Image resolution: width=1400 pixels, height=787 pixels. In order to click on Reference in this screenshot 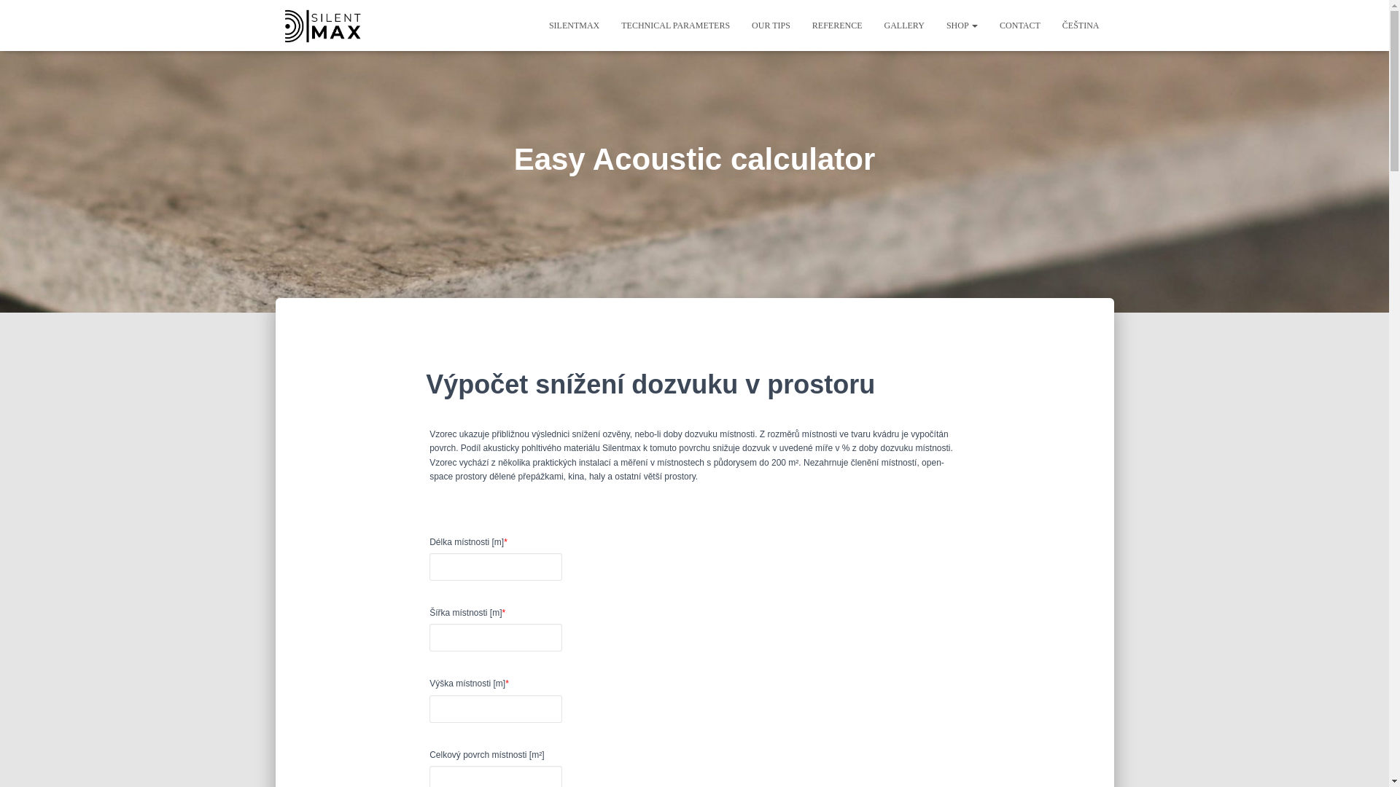, I will do `click(837, 25)`.